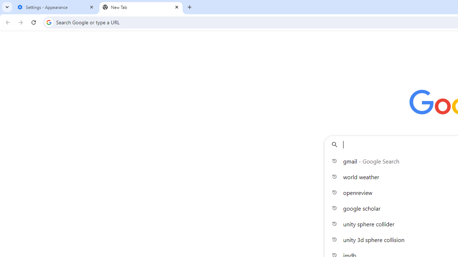 This screenshot has width=458, height=257. I want to click on New Tab, so click(141, 7).